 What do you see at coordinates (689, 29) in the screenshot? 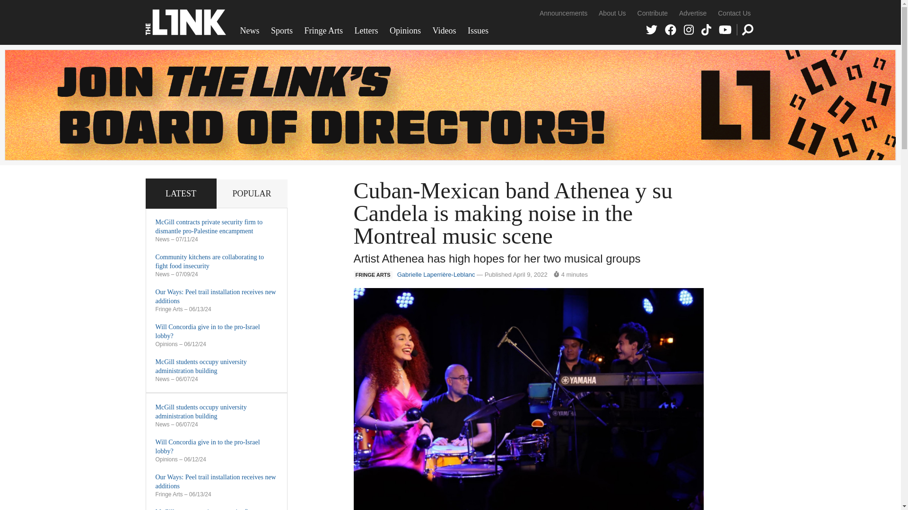
I see `Instagram` at bounding box center [689, 29].